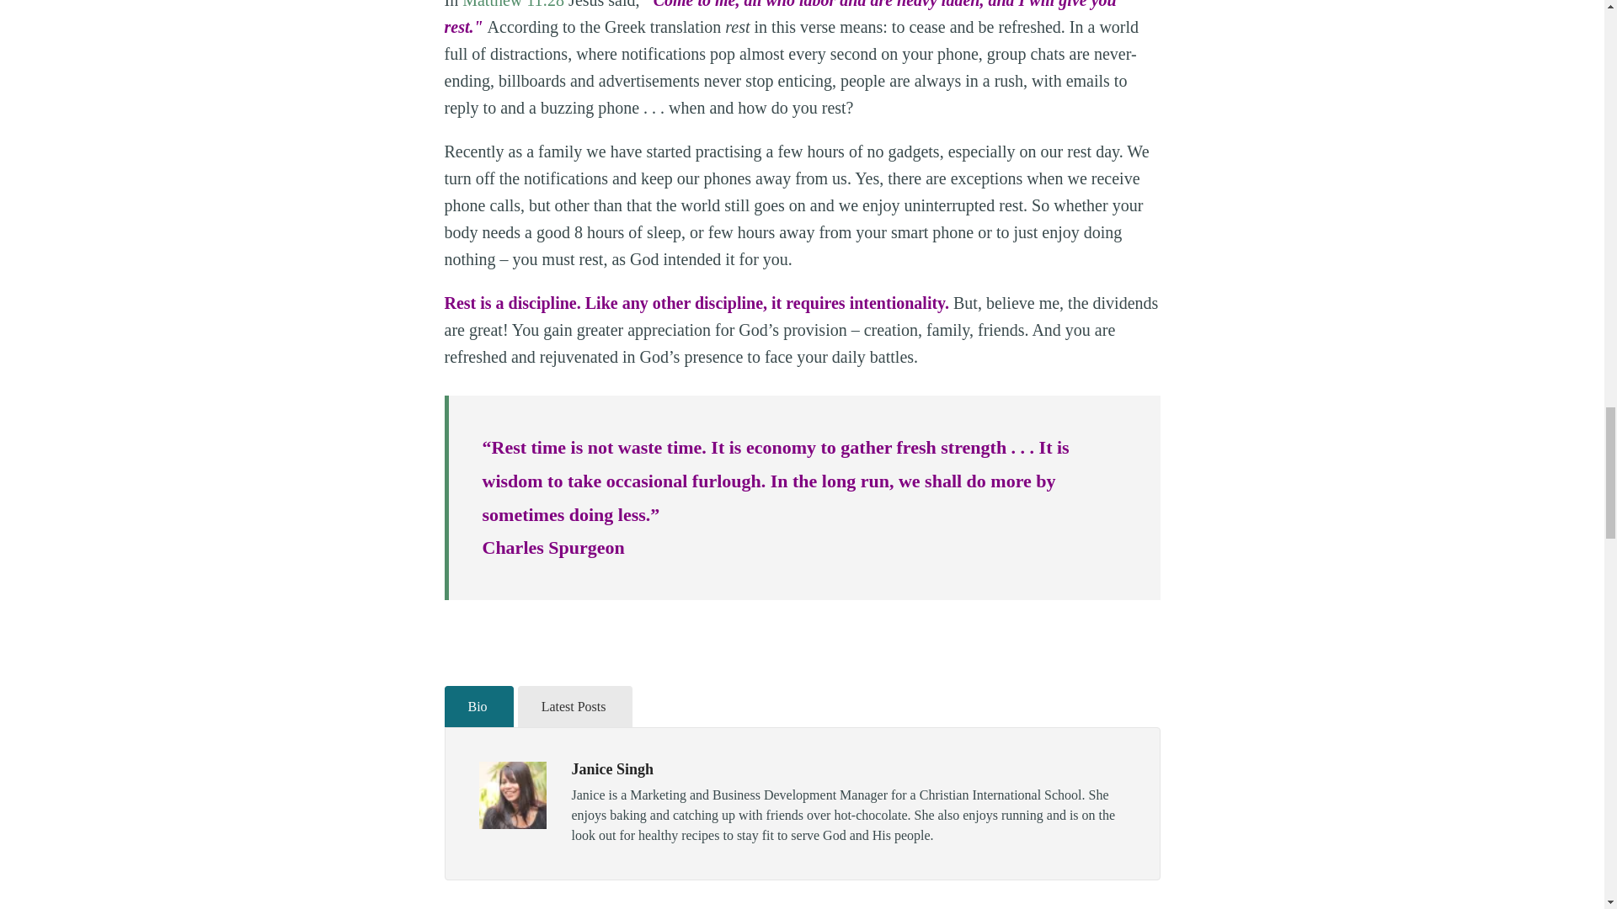  I want to click on Bio, so click(479, 707).